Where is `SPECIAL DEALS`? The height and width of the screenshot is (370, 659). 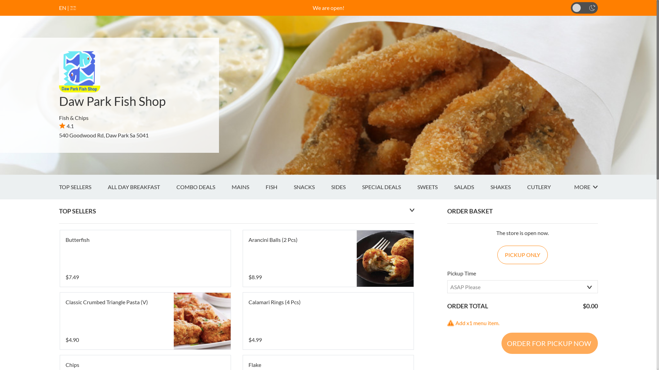 SPECIAL DEALS is located at coordinates (389, 187).